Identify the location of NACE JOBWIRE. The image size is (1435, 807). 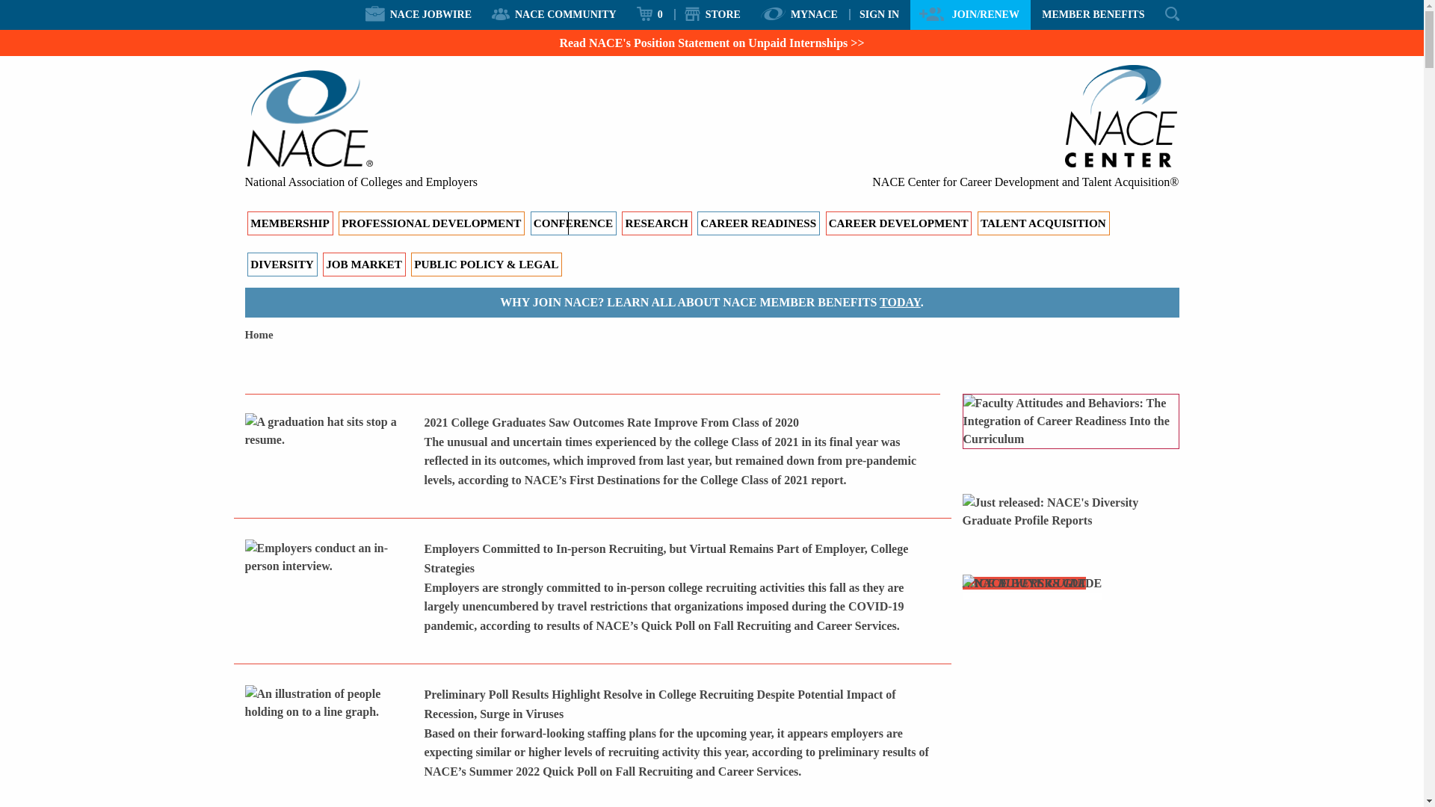
(419, 14).